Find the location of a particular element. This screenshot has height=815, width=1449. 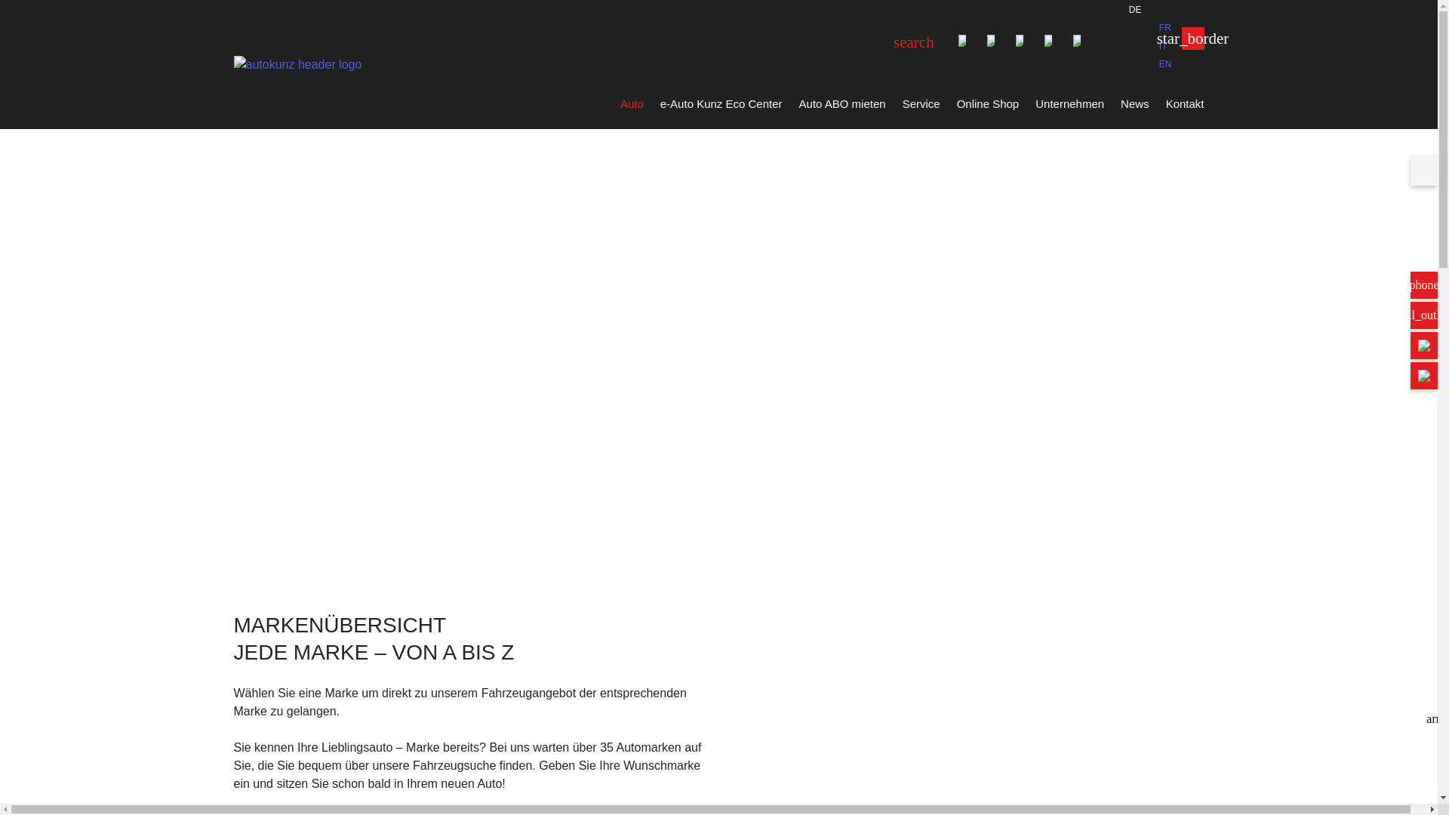

EN is located at coordinates (1165, 63).